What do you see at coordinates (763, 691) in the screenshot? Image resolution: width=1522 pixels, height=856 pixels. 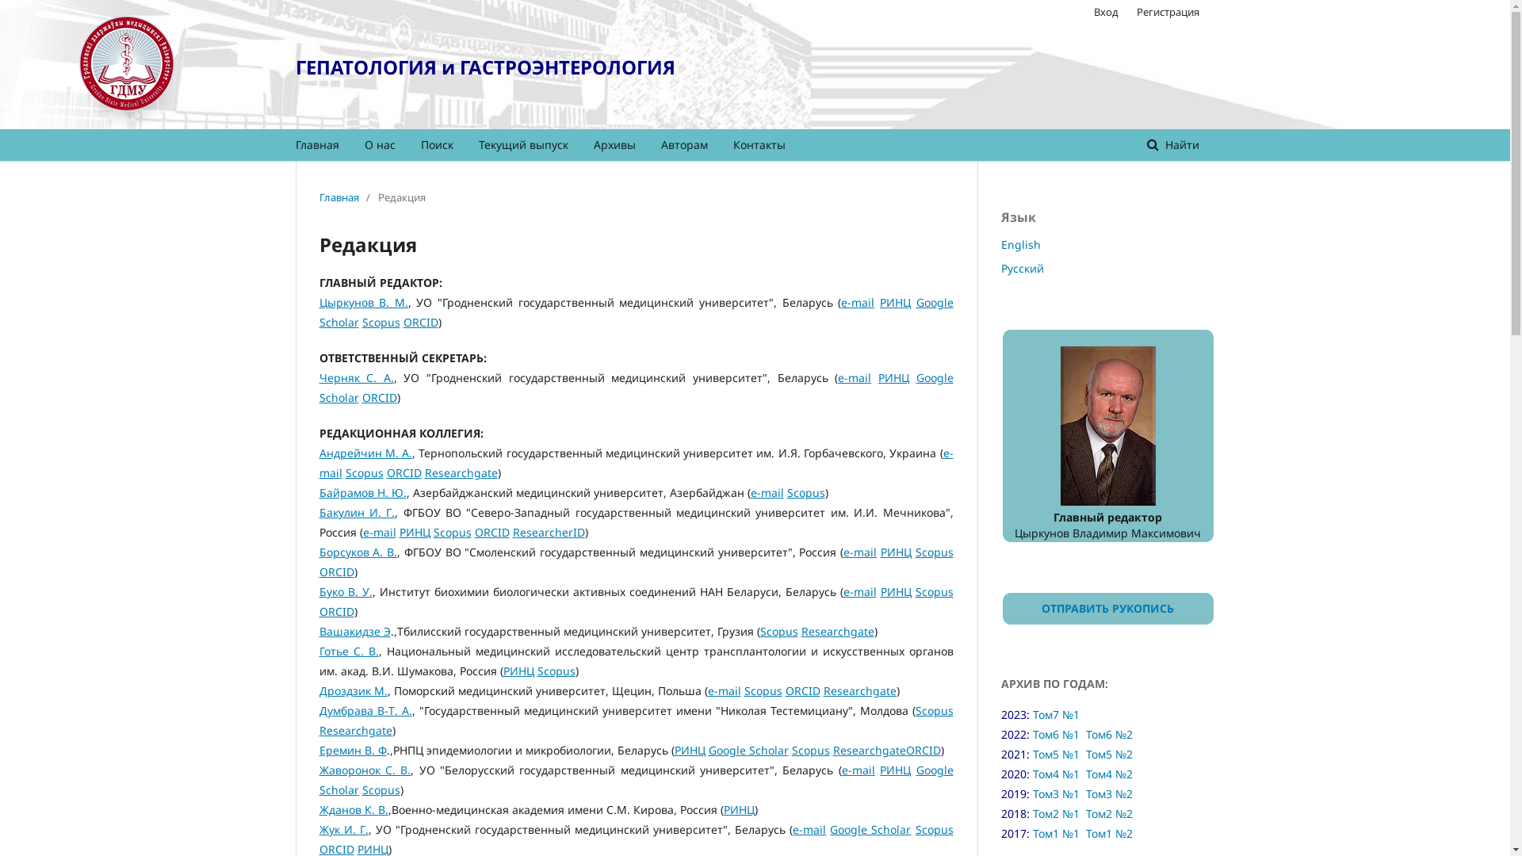 I see `Scopus` at bounding box center [763, 691].